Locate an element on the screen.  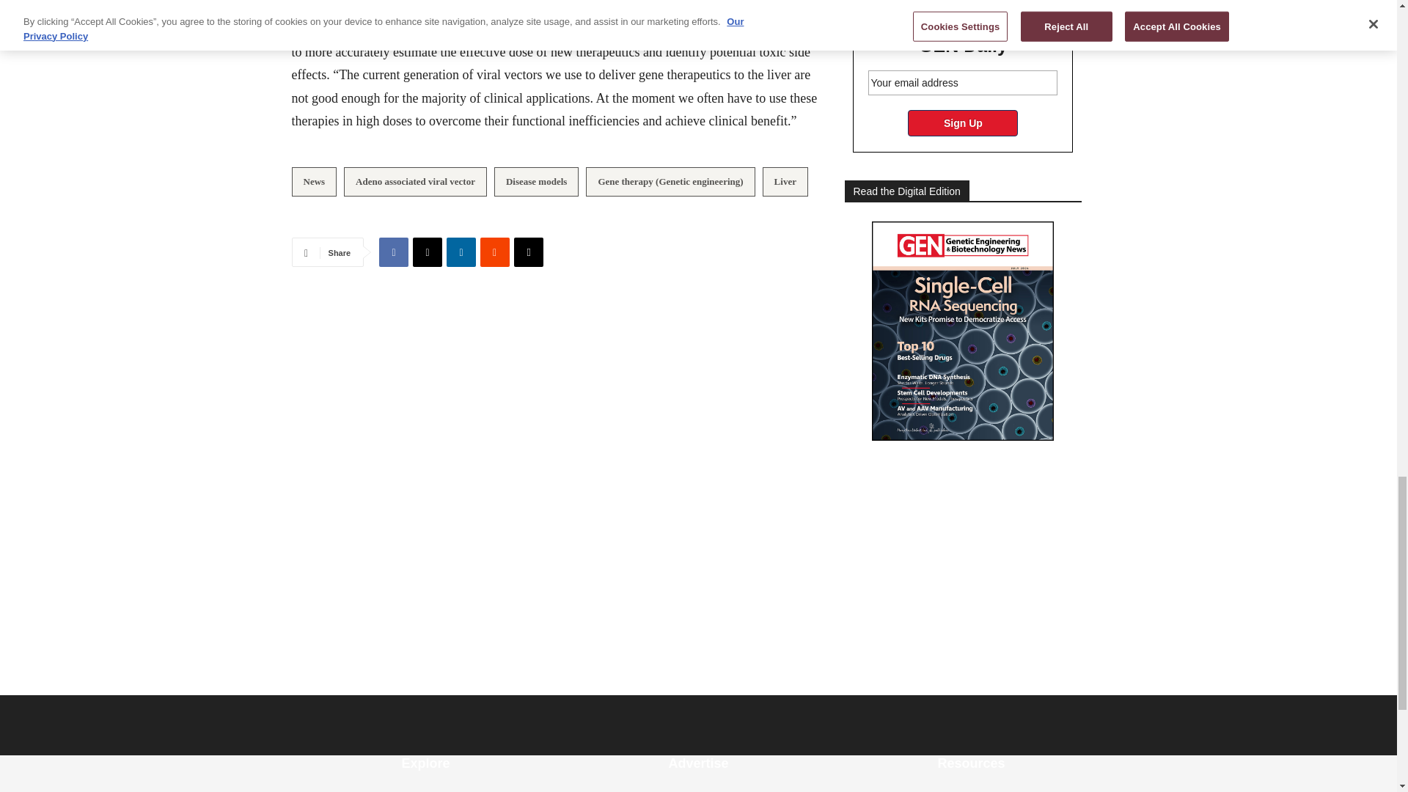
Sign Up is located at coordinates (963, 123).